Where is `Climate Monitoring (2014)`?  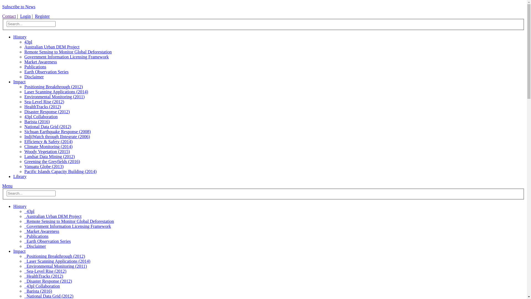 Climate Monitoring (2014) is located at coordinates (48, 147).